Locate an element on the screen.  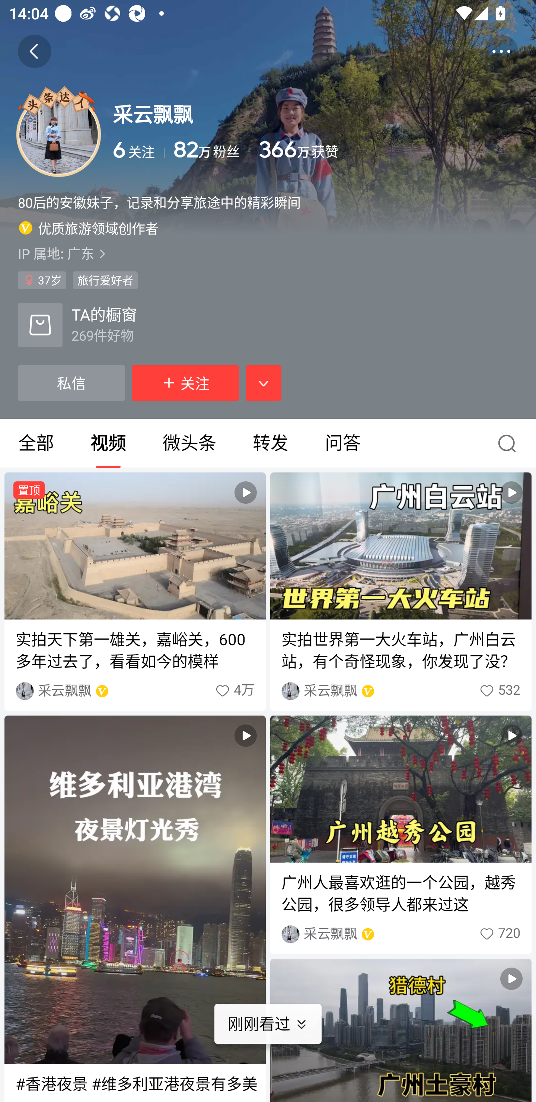
它的橱窗, 269件好物, 按钮 TA的橱窗 269件好物 is located at coordinates (77, 325).